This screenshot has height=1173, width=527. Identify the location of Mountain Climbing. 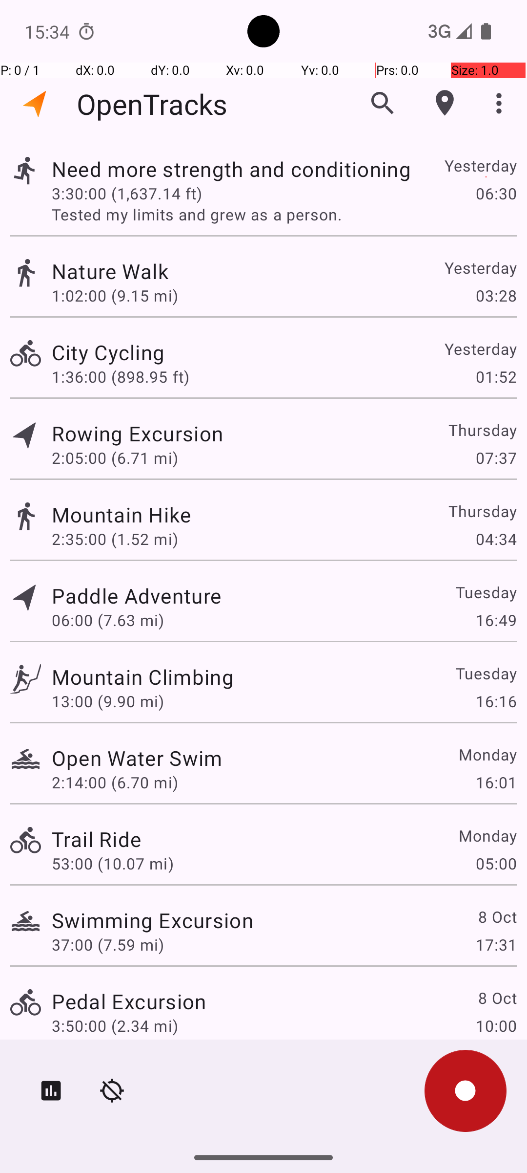
(142, 676).